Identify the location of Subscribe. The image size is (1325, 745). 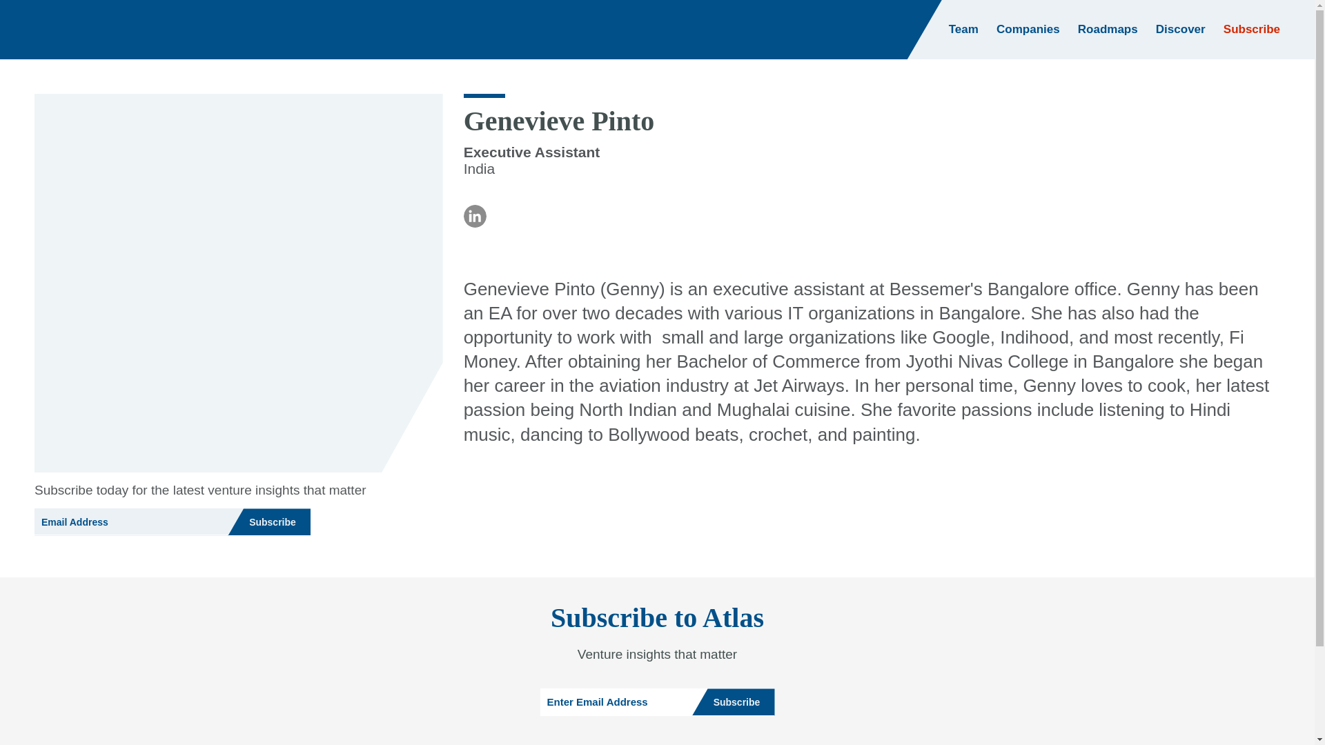
(269, 521).